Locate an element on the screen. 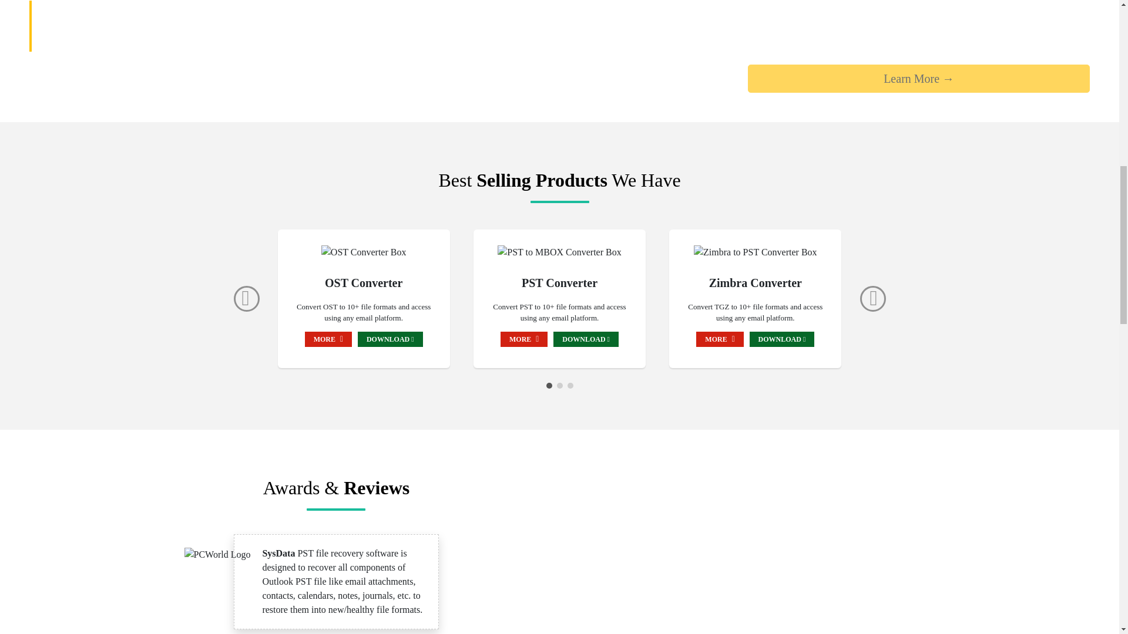  MORE is located at coordinates (328, 338).